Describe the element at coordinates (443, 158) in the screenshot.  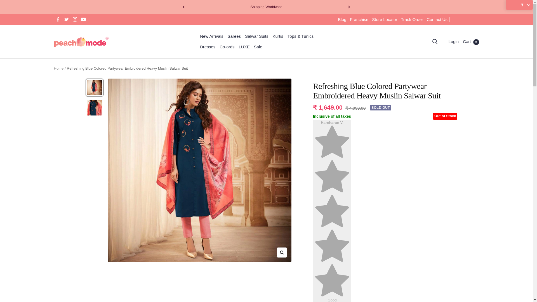
I see `IL` at that location.